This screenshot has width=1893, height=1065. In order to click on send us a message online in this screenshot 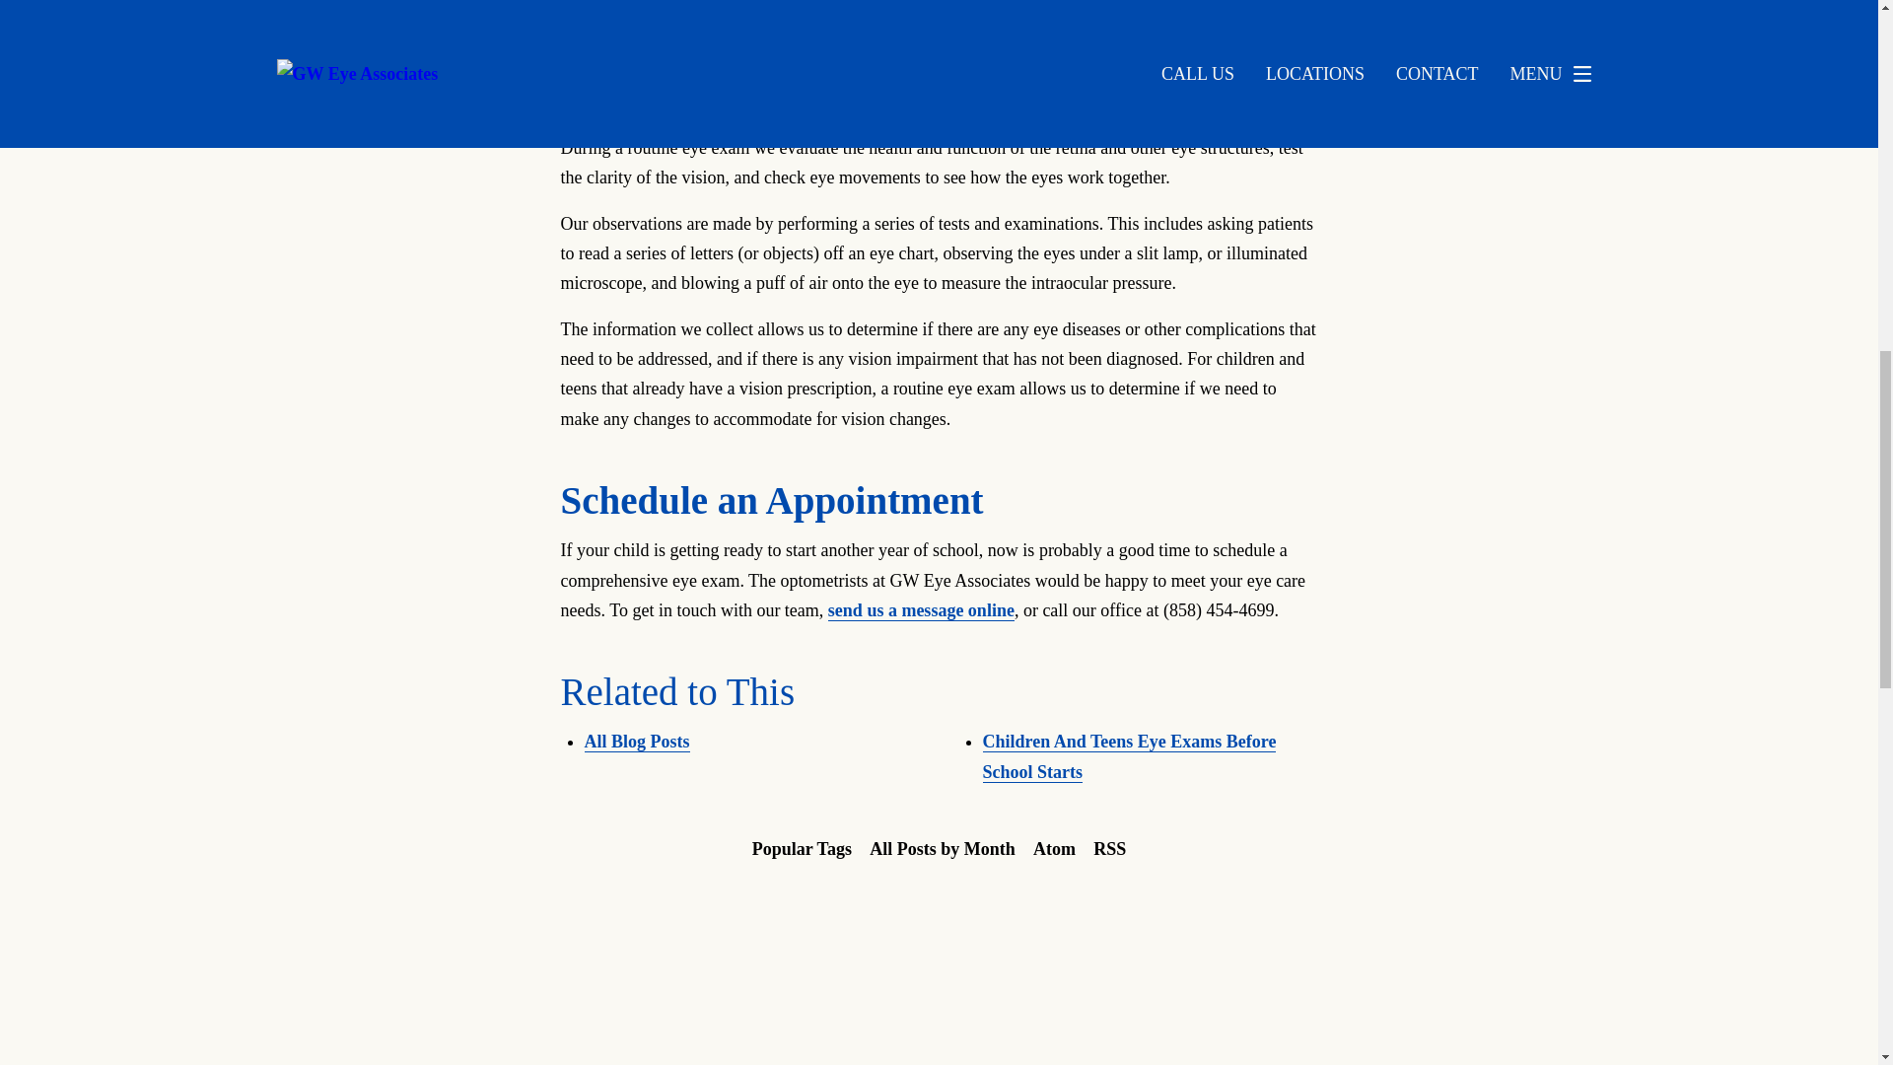, I will do `click(921, 610)`.